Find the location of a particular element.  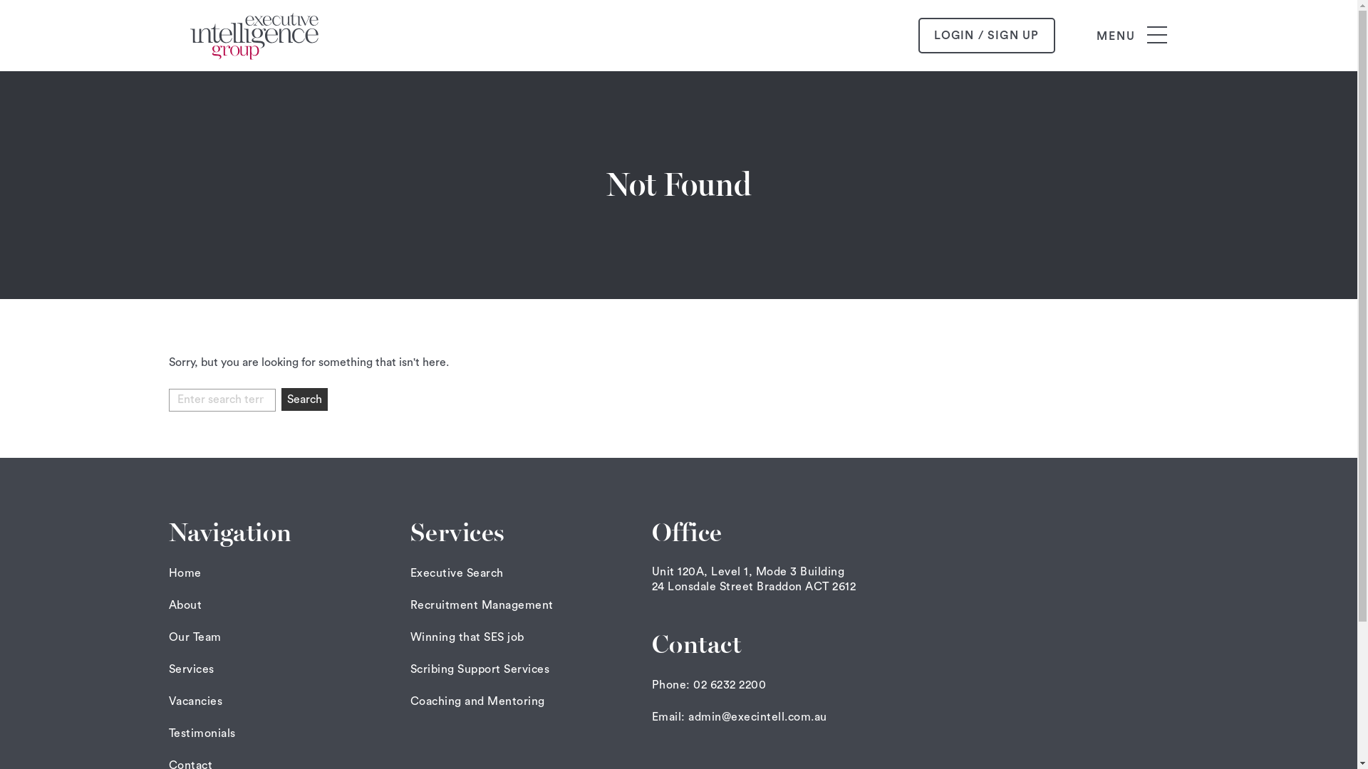

LOGIN / SIGN UP is located at coordinates (986, 36).